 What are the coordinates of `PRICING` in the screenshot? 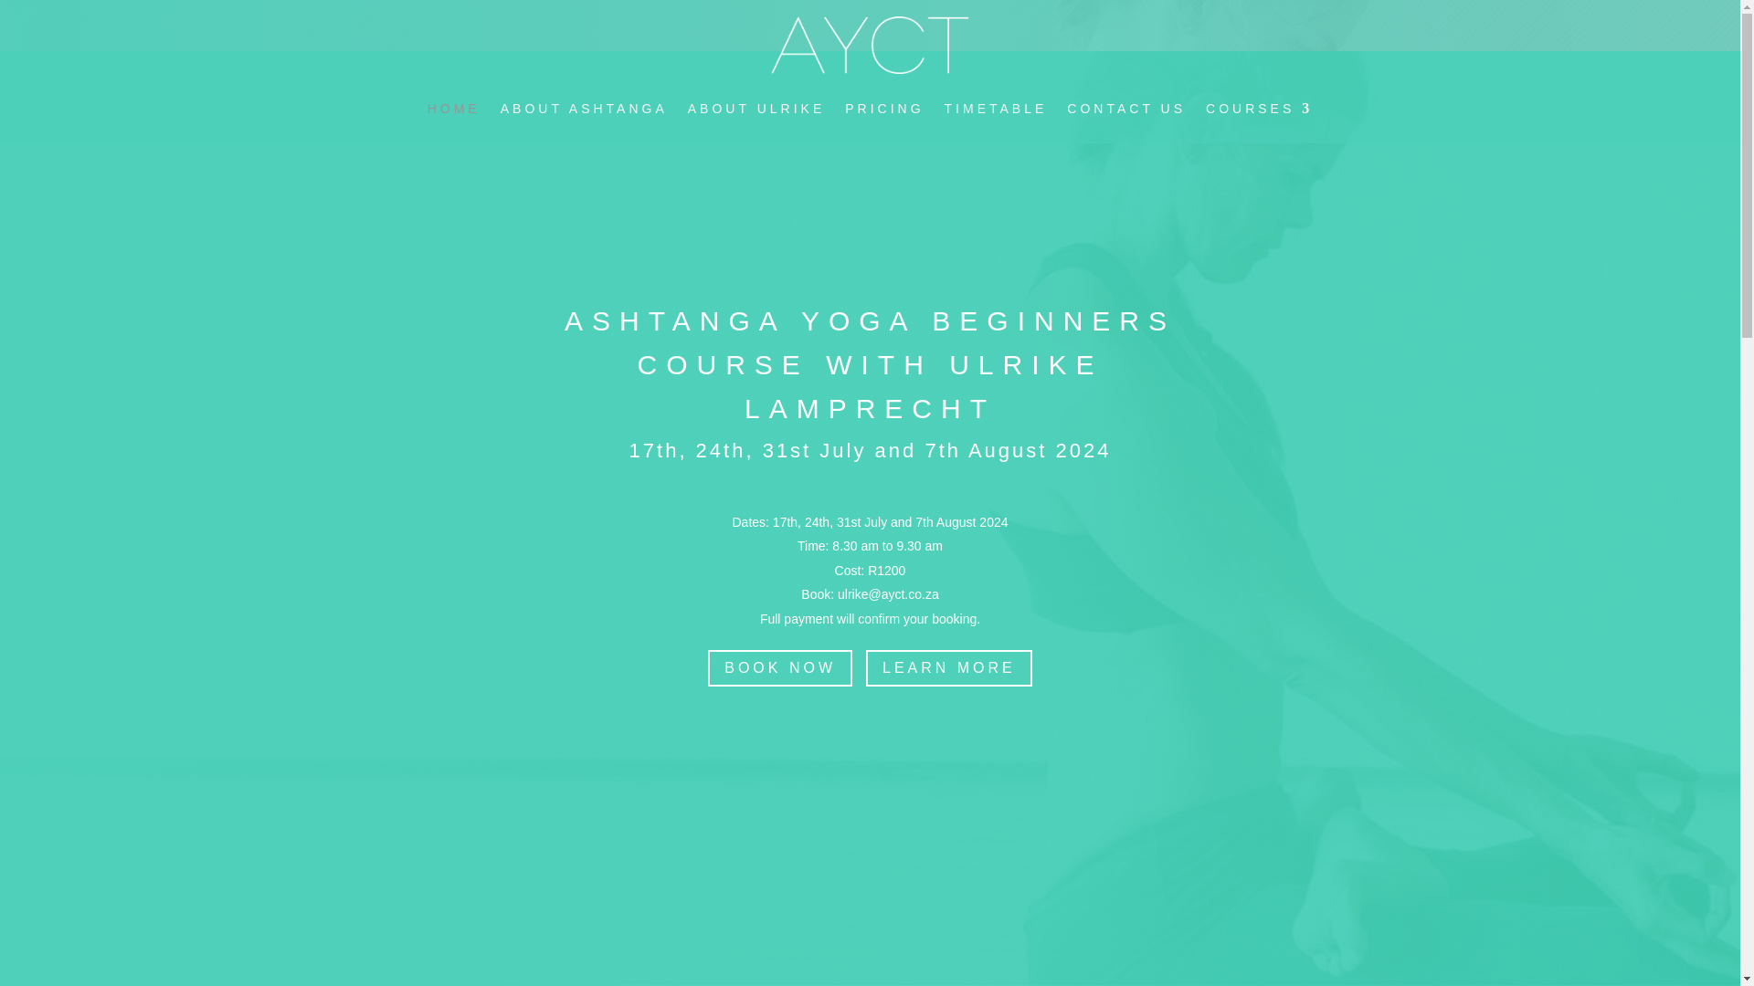 It's located at (884, 108).